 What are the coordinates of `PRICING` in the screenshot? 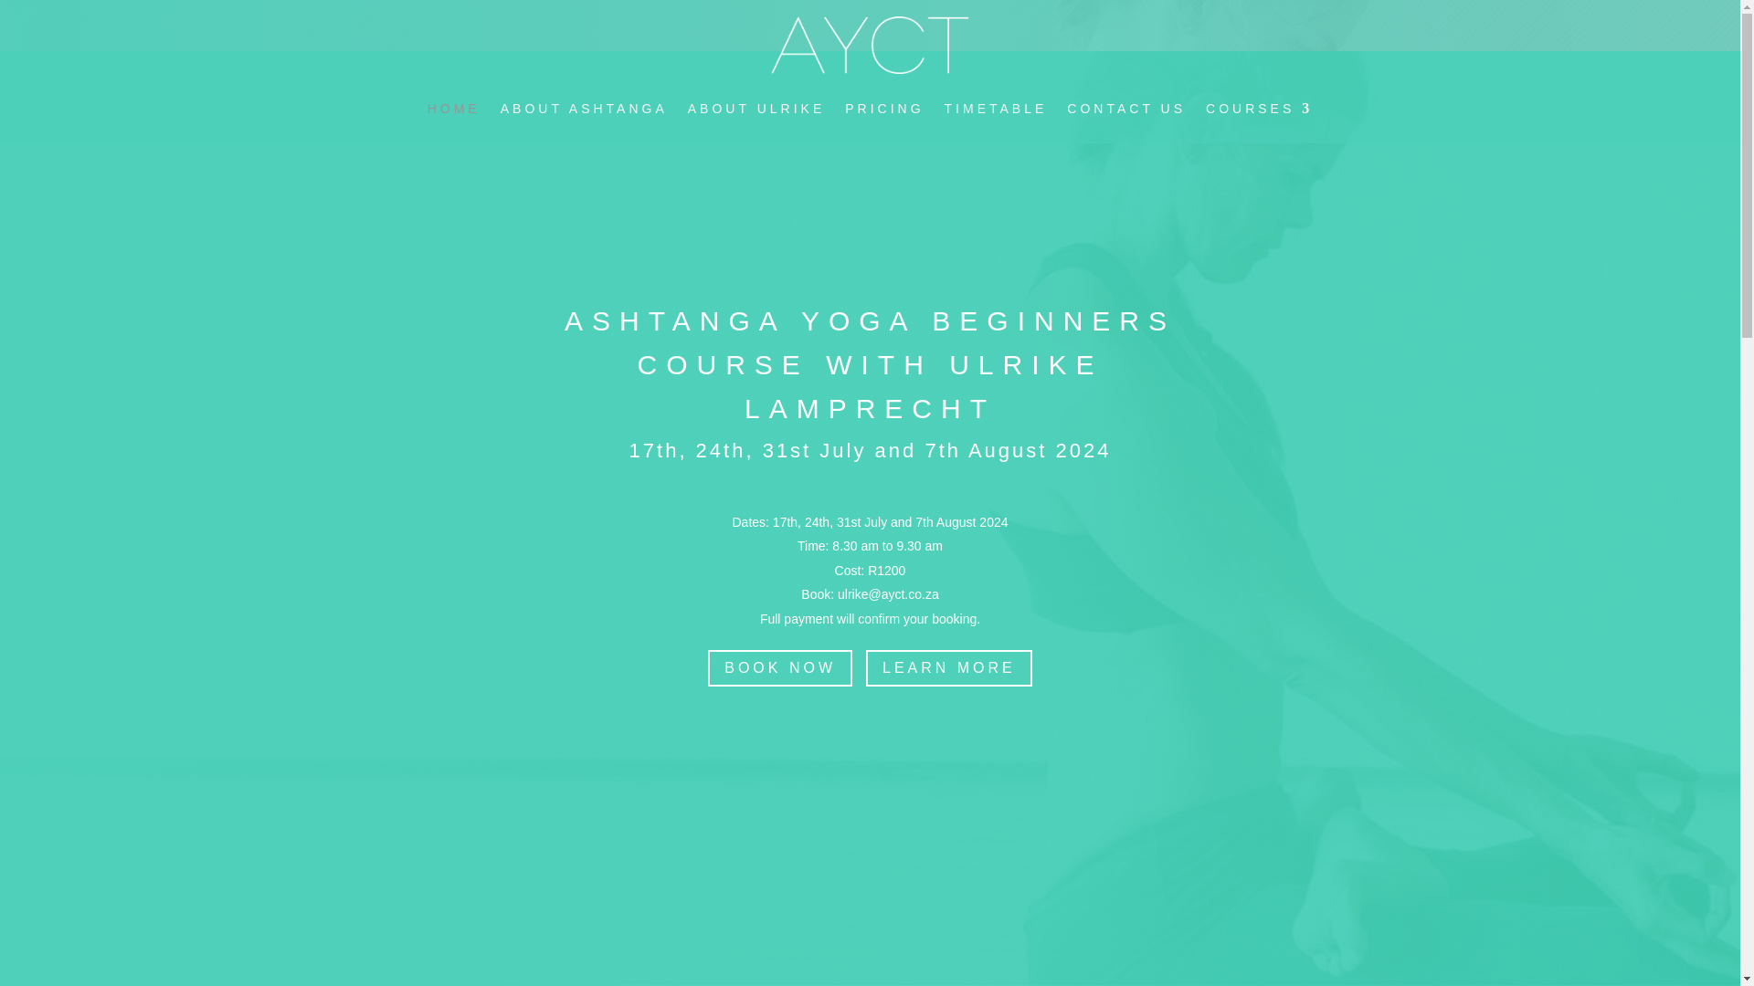 It's located at (884, 108).